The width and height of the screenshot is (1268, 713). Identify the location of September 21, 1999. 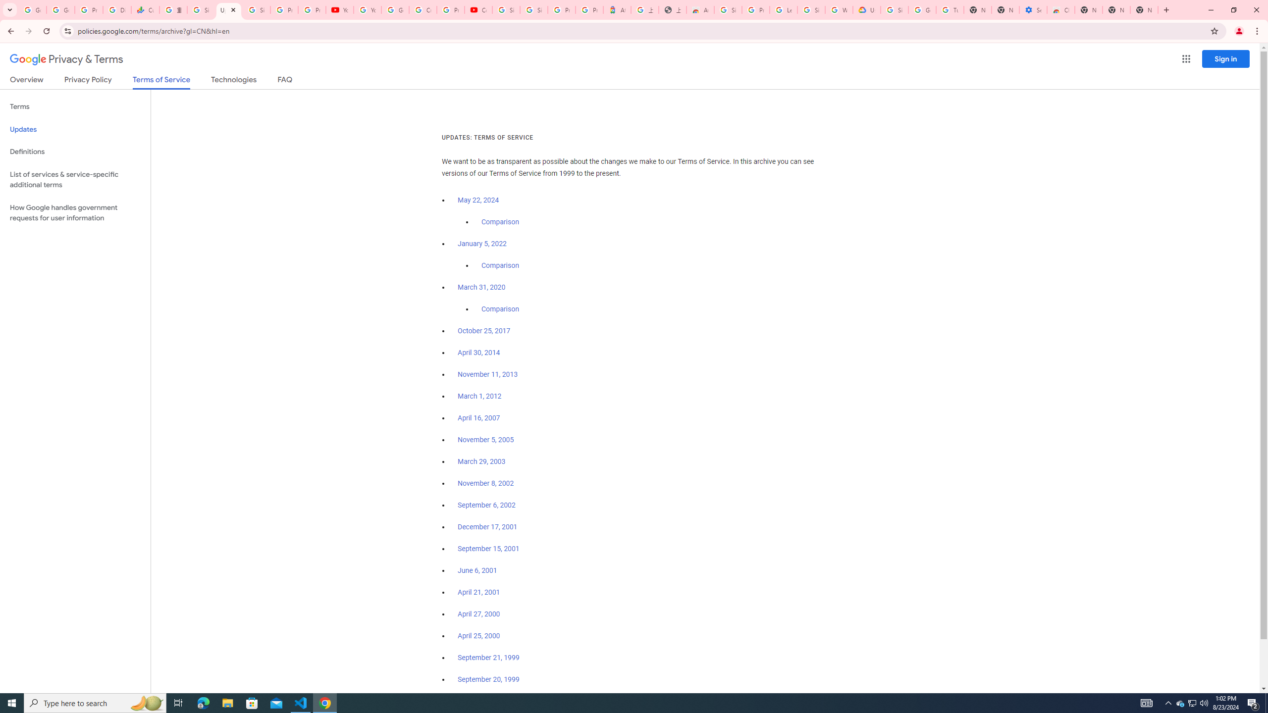
(488, 658).